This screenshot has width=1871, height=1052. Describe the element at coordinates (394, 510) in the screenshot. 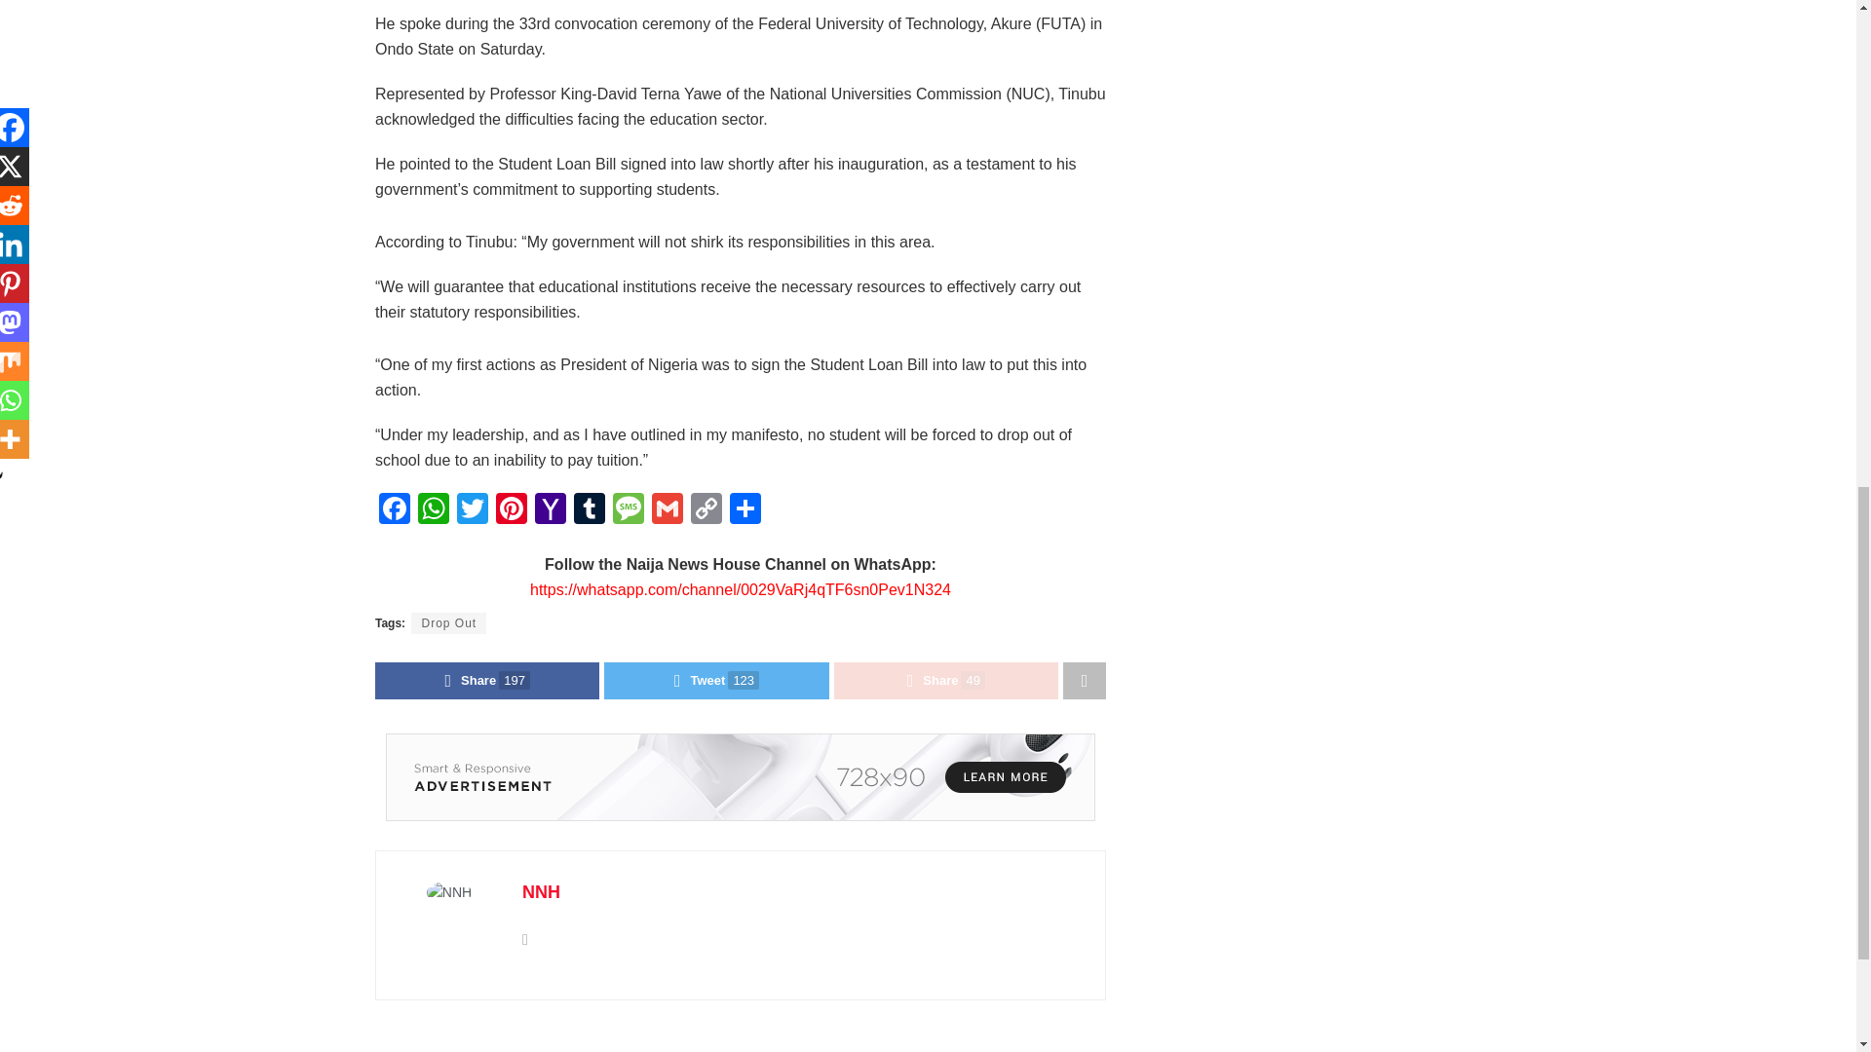

I see `Facebook` at that location.